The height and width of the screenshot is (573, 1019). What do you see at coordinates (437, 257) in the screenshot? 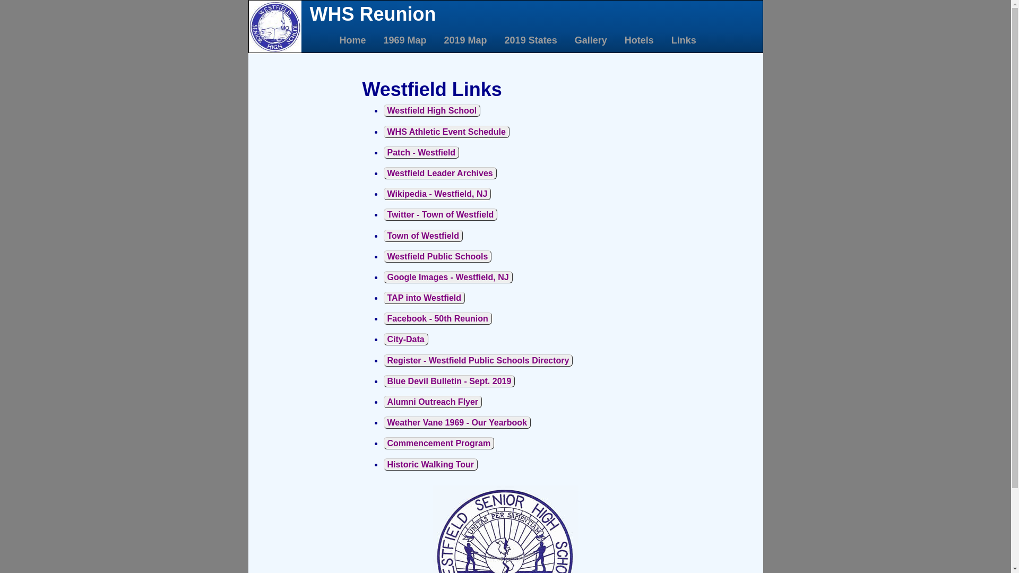
I see `Westfield Public Schools` at bounding box center [437, 257].